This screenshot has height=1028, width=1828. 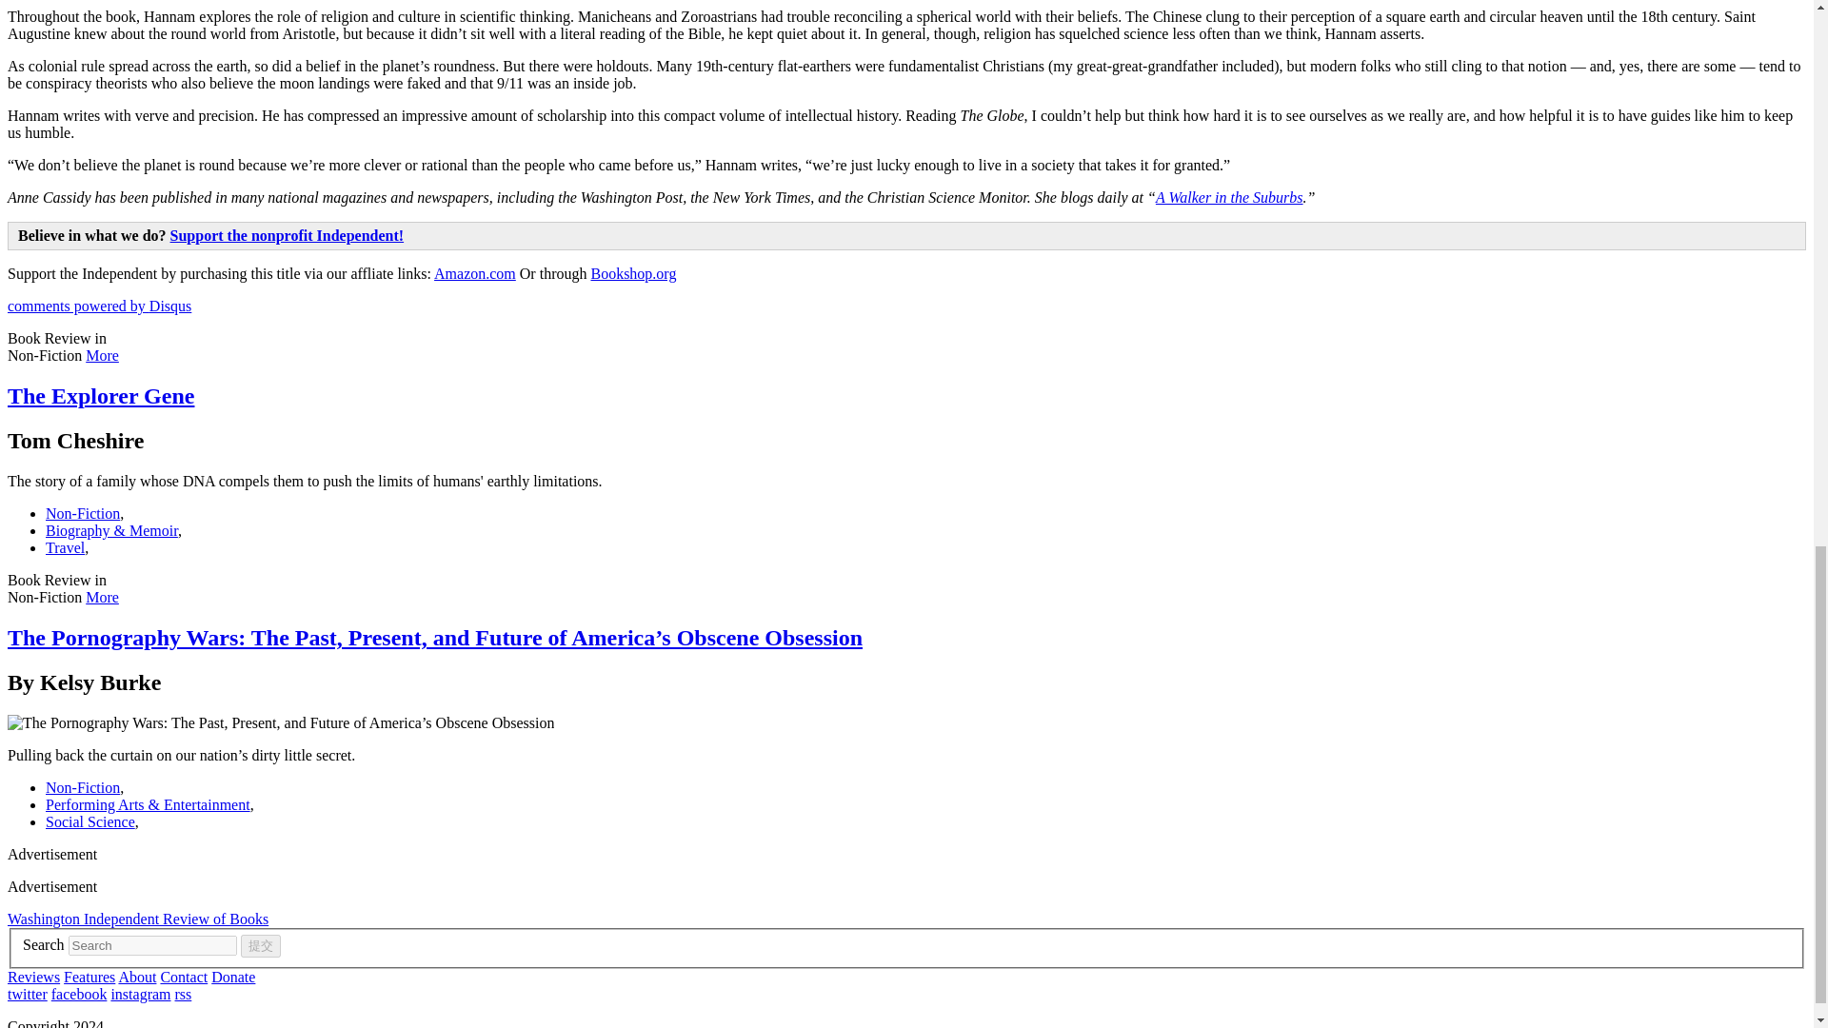 What do you see at coordinates (633, 272) in the screenshot?
I see `Bookshop.org` at bounding box center [633, 272].